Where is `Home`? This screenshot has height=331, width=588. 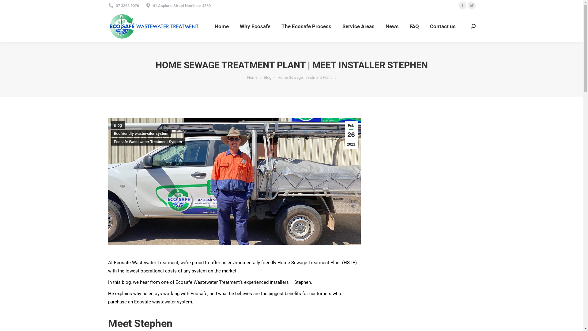 Home is located at coordinates (252, 77).